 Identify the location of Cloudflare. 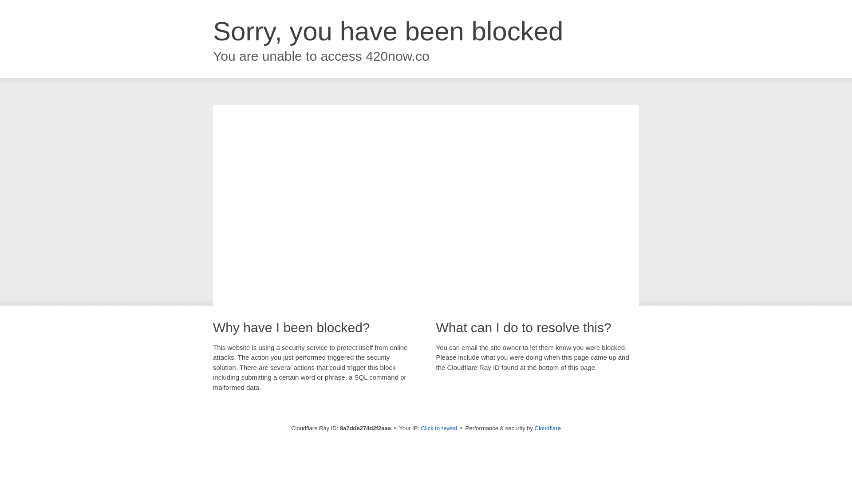
(548, 428).